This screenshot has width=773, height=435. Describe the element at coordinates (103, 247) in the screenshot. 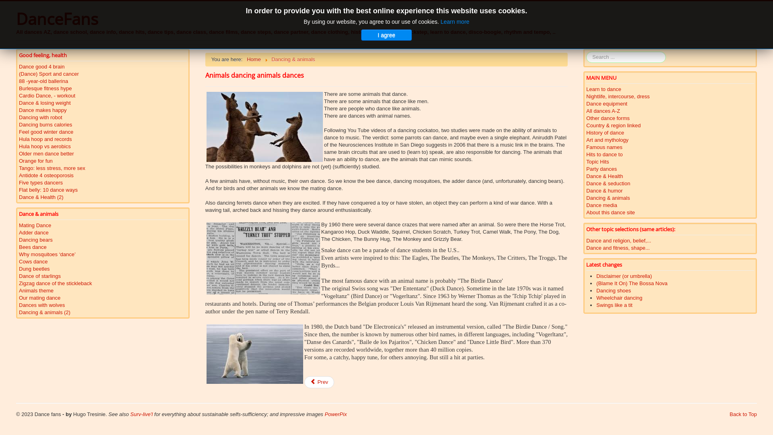

I see `Bees dance` at that location.